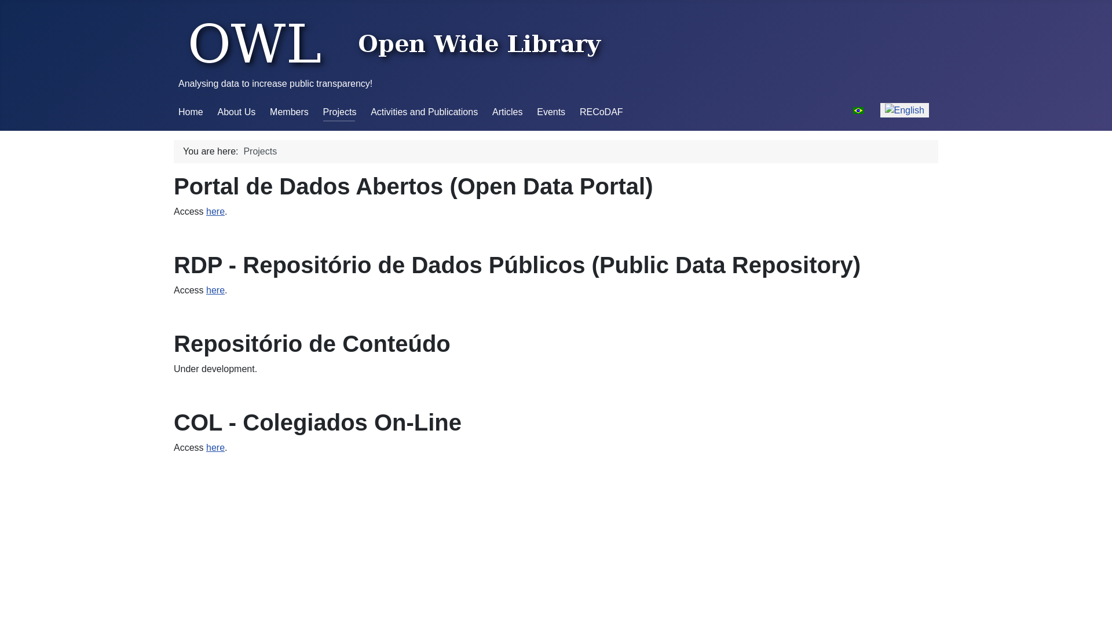  What do you see at coordinates (215, 291) in the screenshot?
I see `here` at bounding box center [215, 291].